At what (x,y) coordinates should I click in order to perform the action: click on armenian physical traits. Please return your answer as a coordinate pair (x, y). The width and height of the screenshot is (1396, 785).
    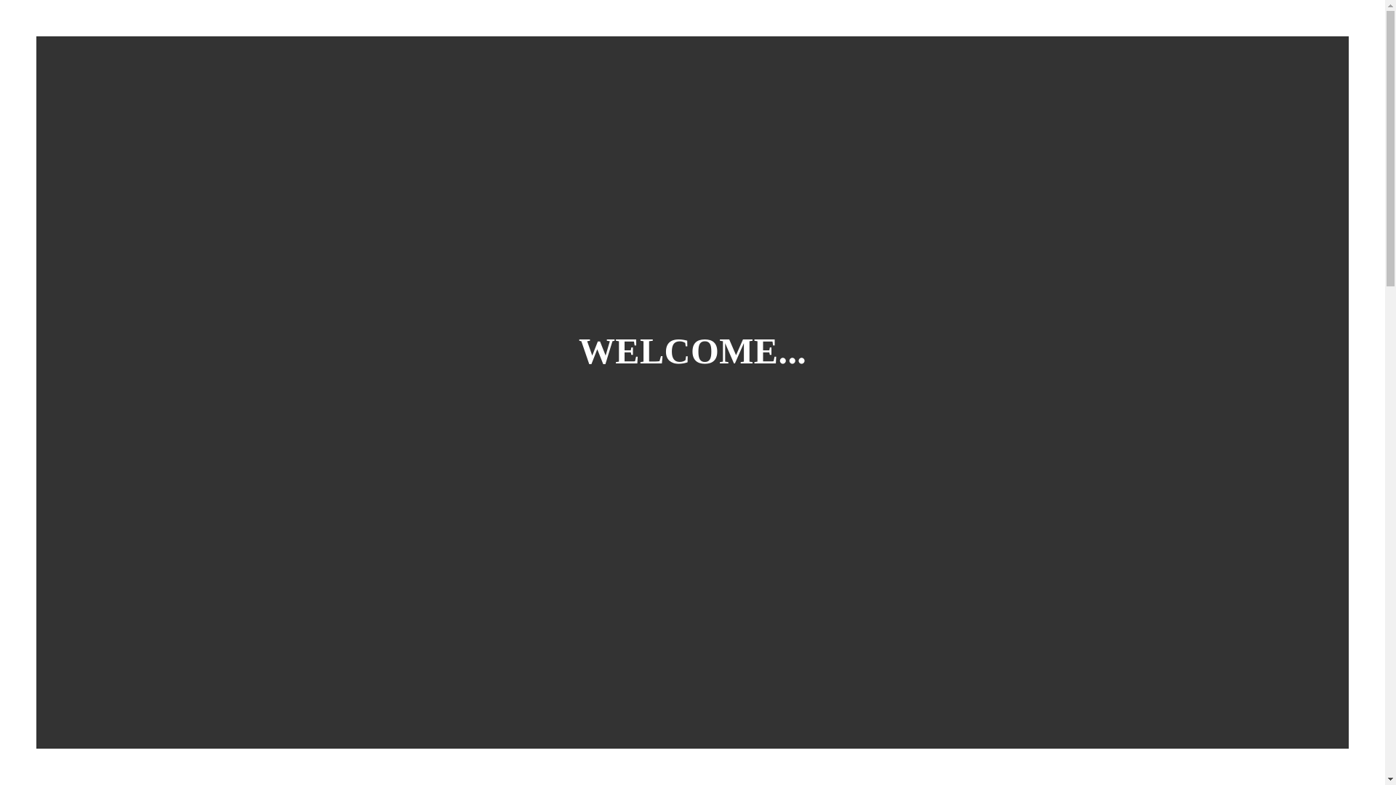
    Looking at the image, I should click on (570, 782).